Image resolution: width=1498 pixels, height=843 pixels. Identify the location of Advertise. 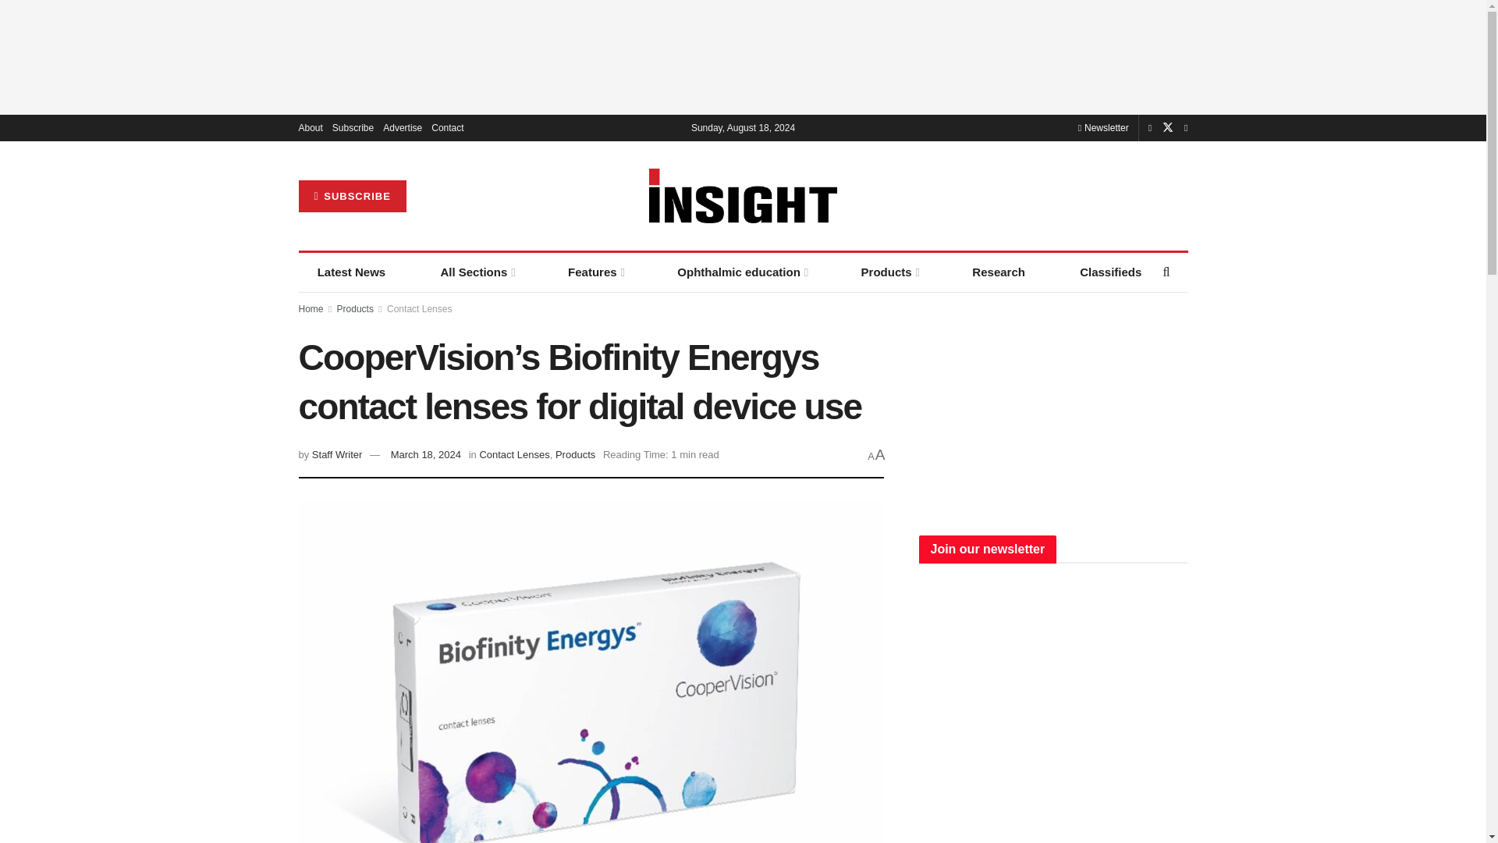
(403, 128).